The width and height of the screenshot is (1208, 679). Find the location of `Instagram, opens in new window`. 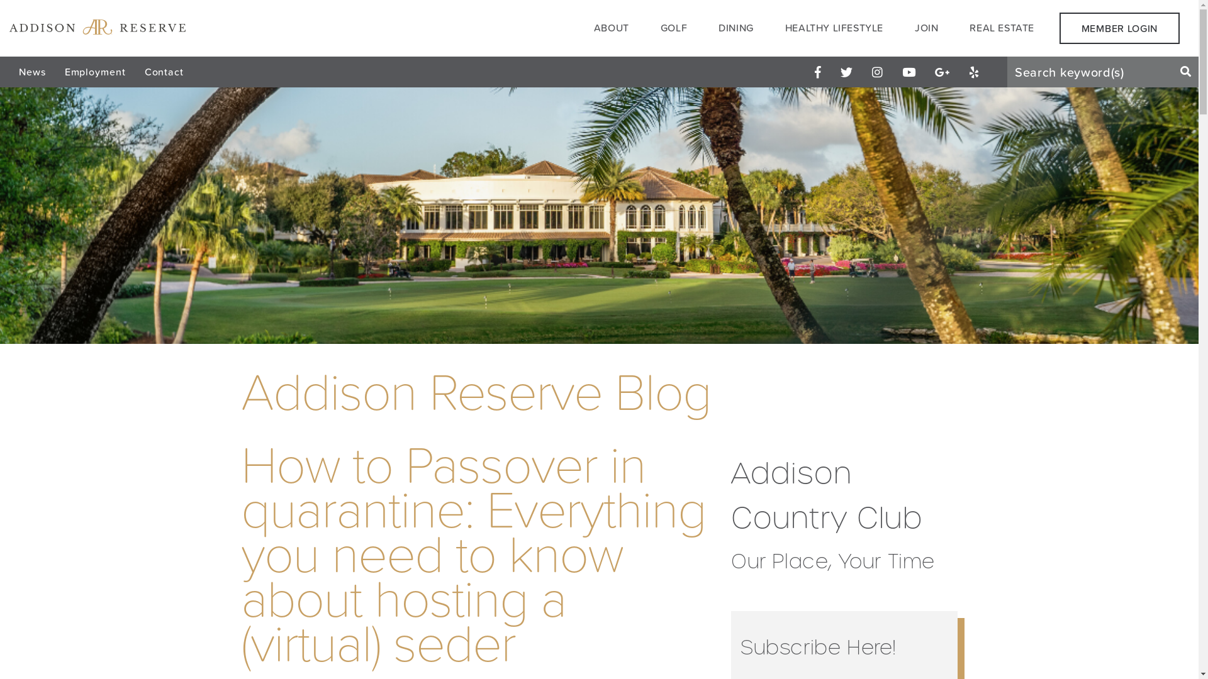

Instagram, opens in new window is located at coordinates (878, 72).